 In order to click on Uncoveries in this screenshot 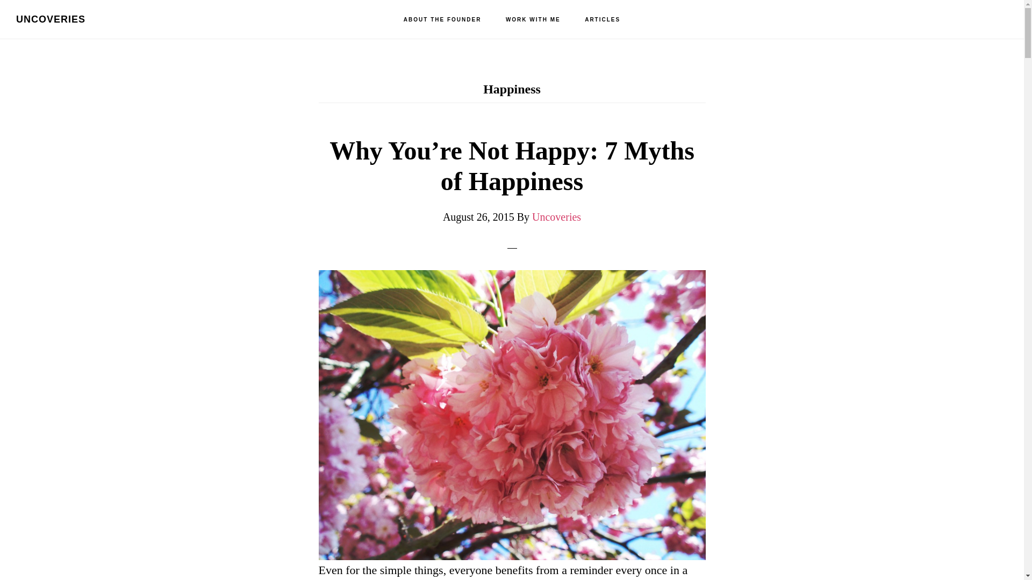, I will do `click(556, 217)`.